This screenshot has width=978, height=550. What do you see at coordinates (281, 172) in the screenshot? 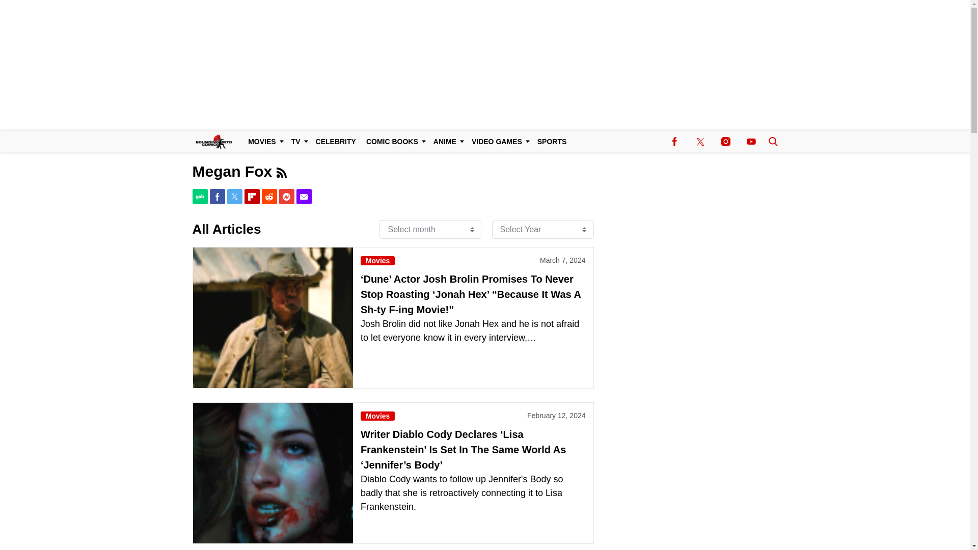
I see `Group` at bounding box center [281, 172].